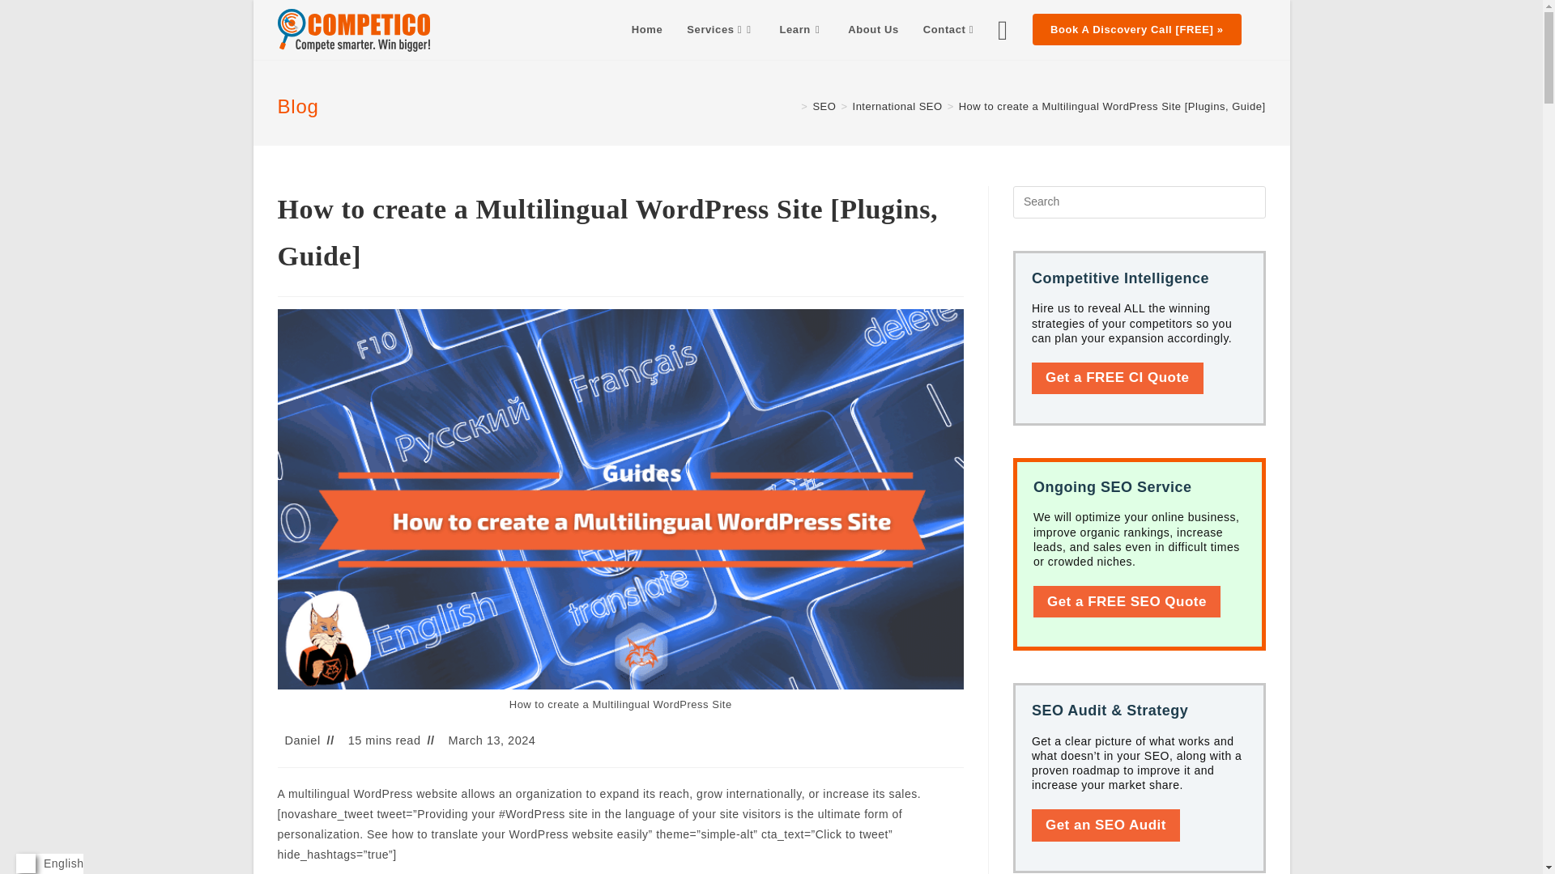  Describe the element at coordinates (897, 107) in the screenshot. I see `International SEO` at that location.